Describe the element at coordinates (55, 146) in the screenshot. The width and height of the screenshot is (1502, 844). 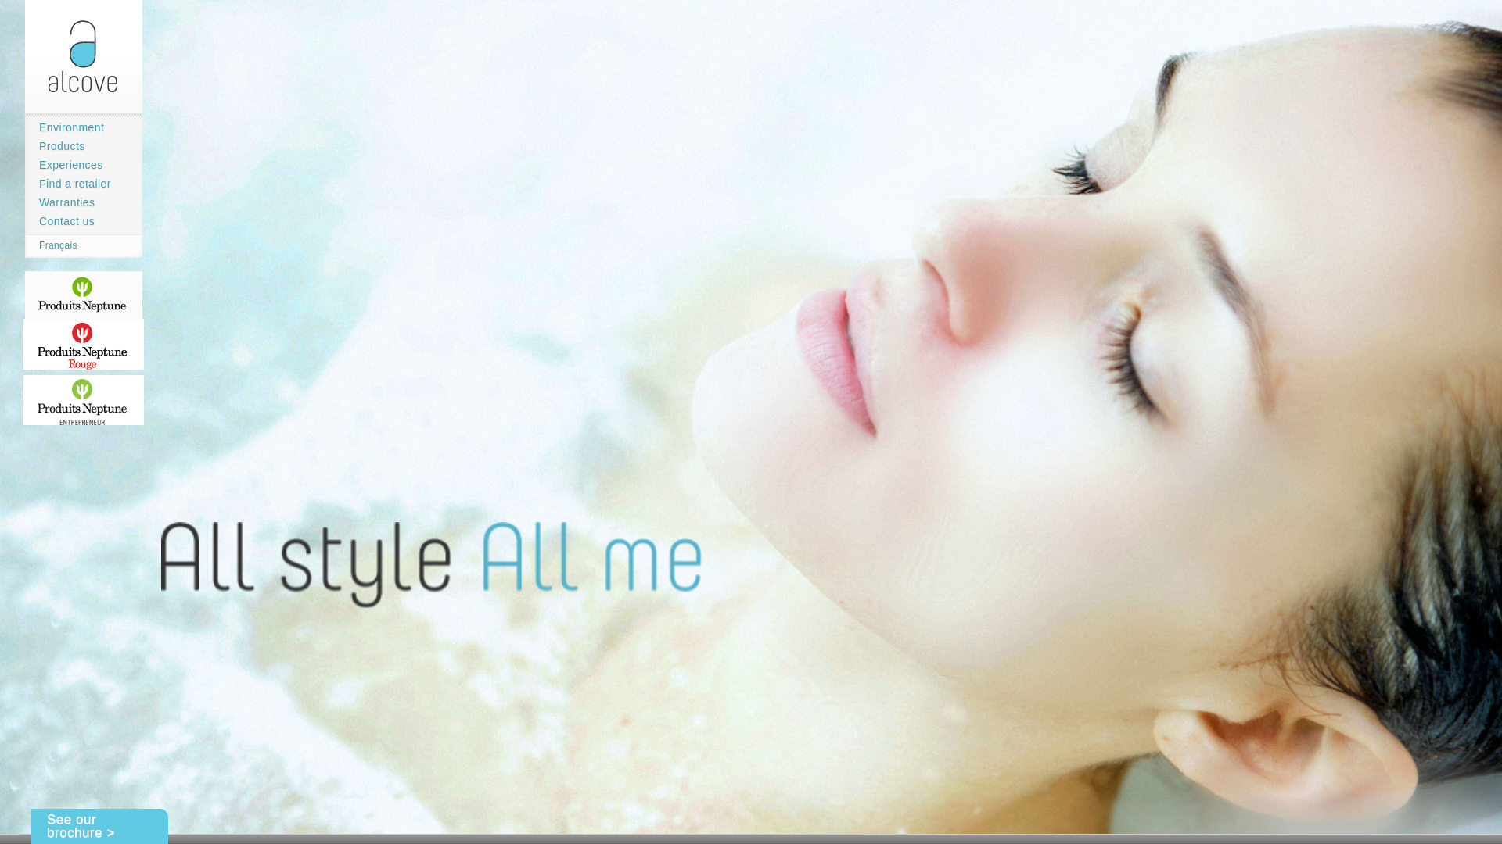
I see `Products` at that location.